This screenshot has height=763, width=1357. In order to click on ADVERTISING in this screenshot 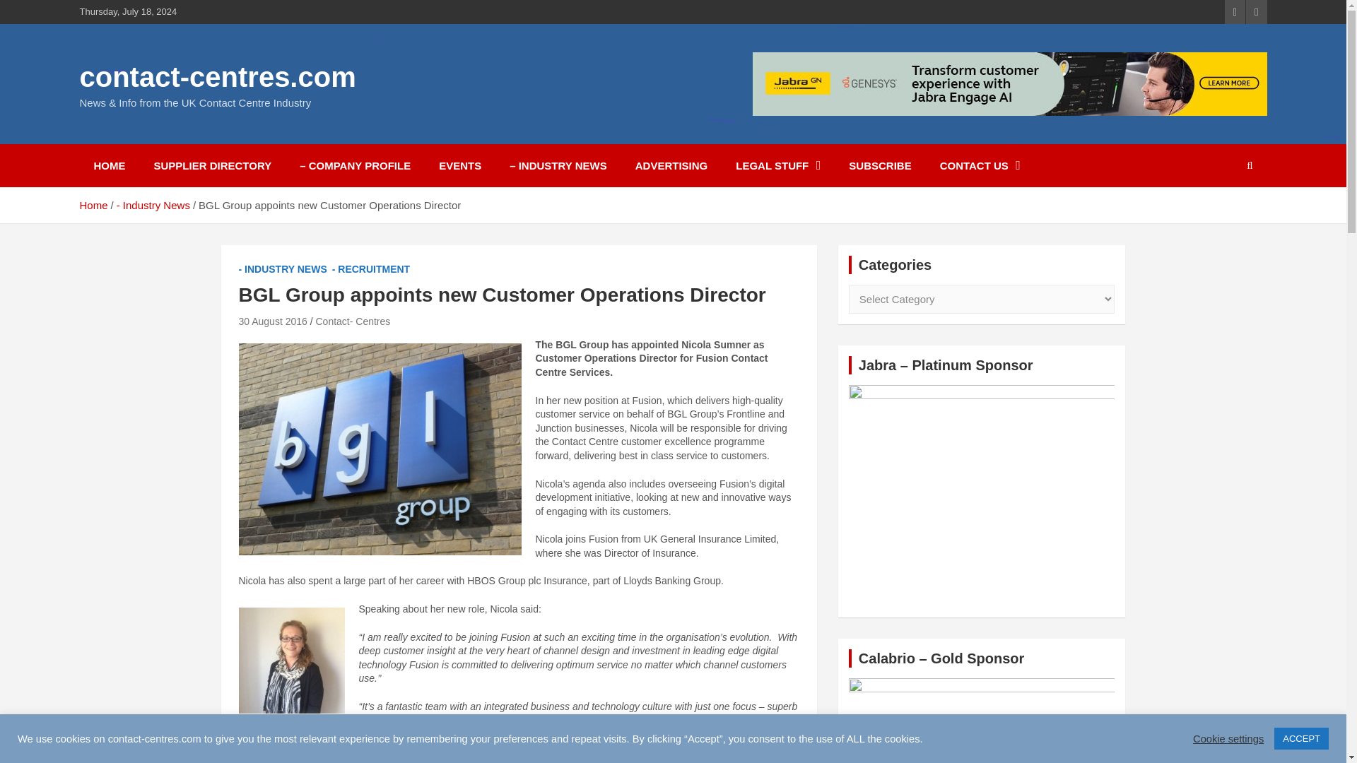, I will do `click(671, 165)`.